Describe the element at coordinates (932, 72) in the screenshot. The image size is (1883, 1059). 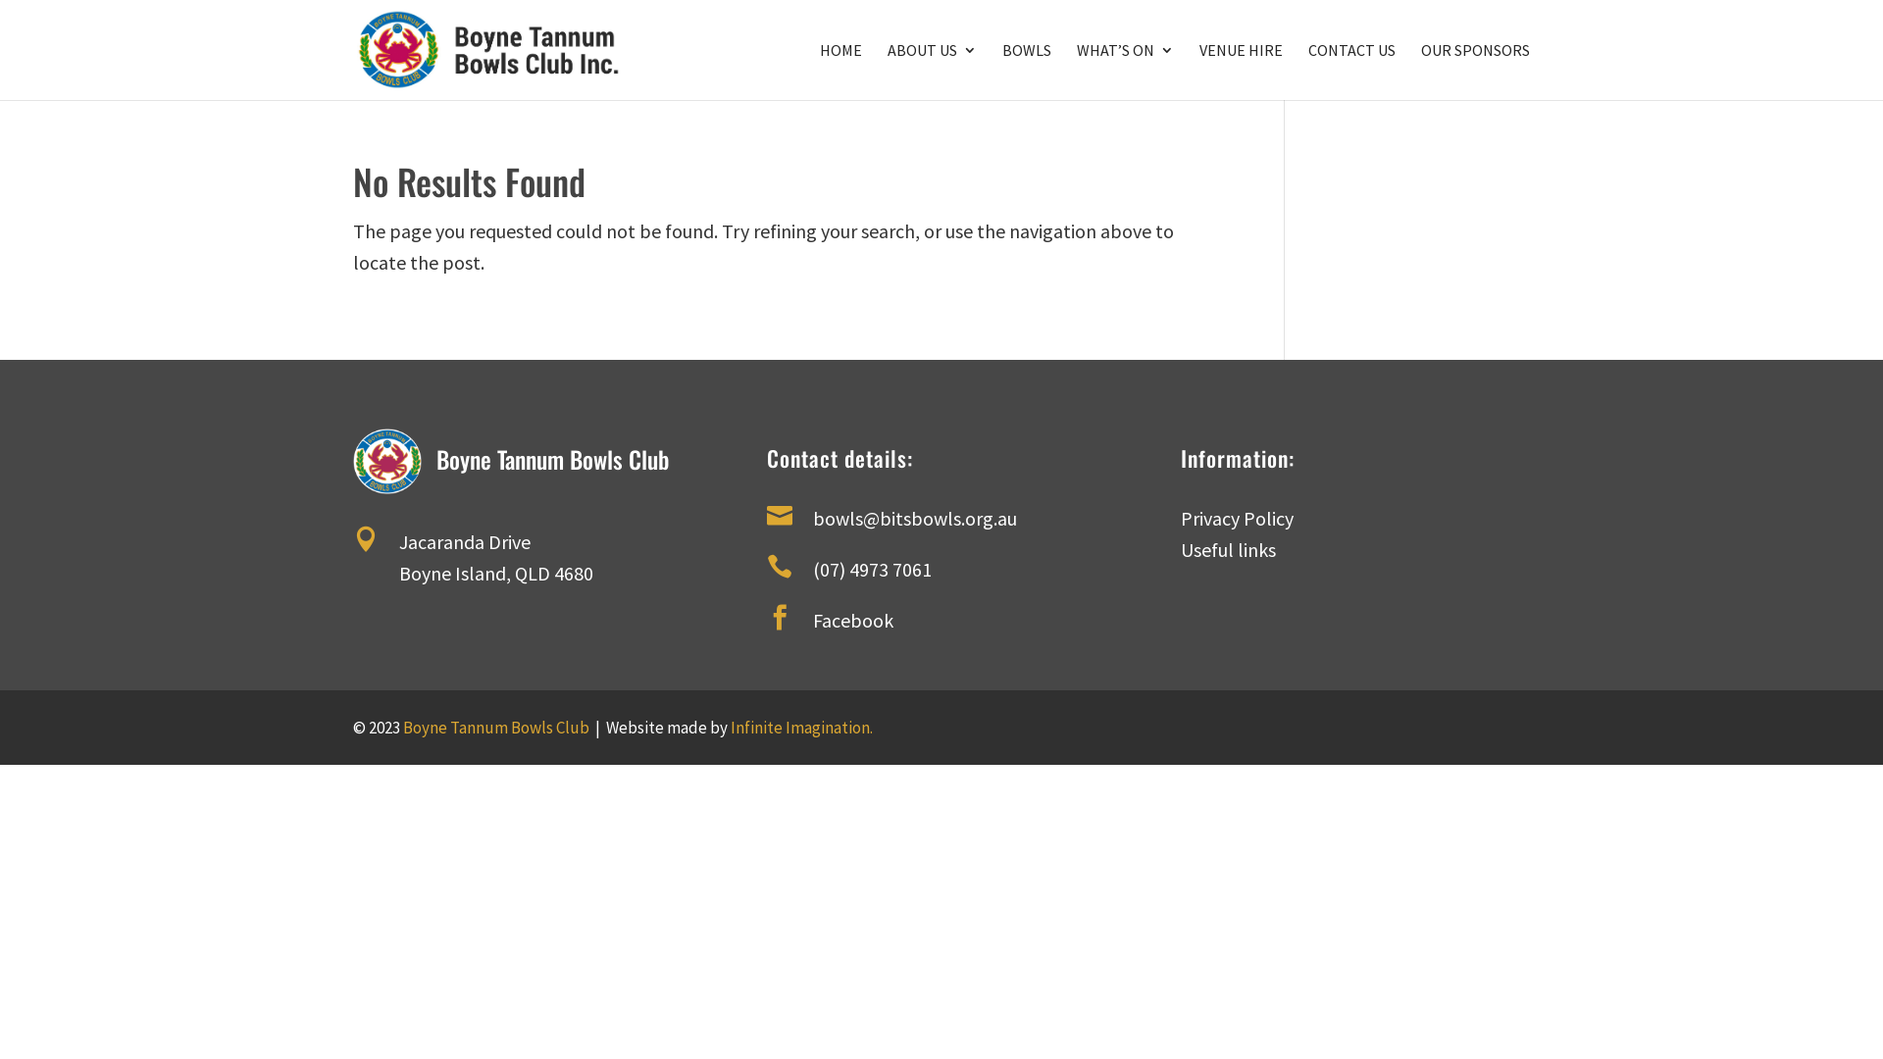
I see `ABOUT US` at that location.